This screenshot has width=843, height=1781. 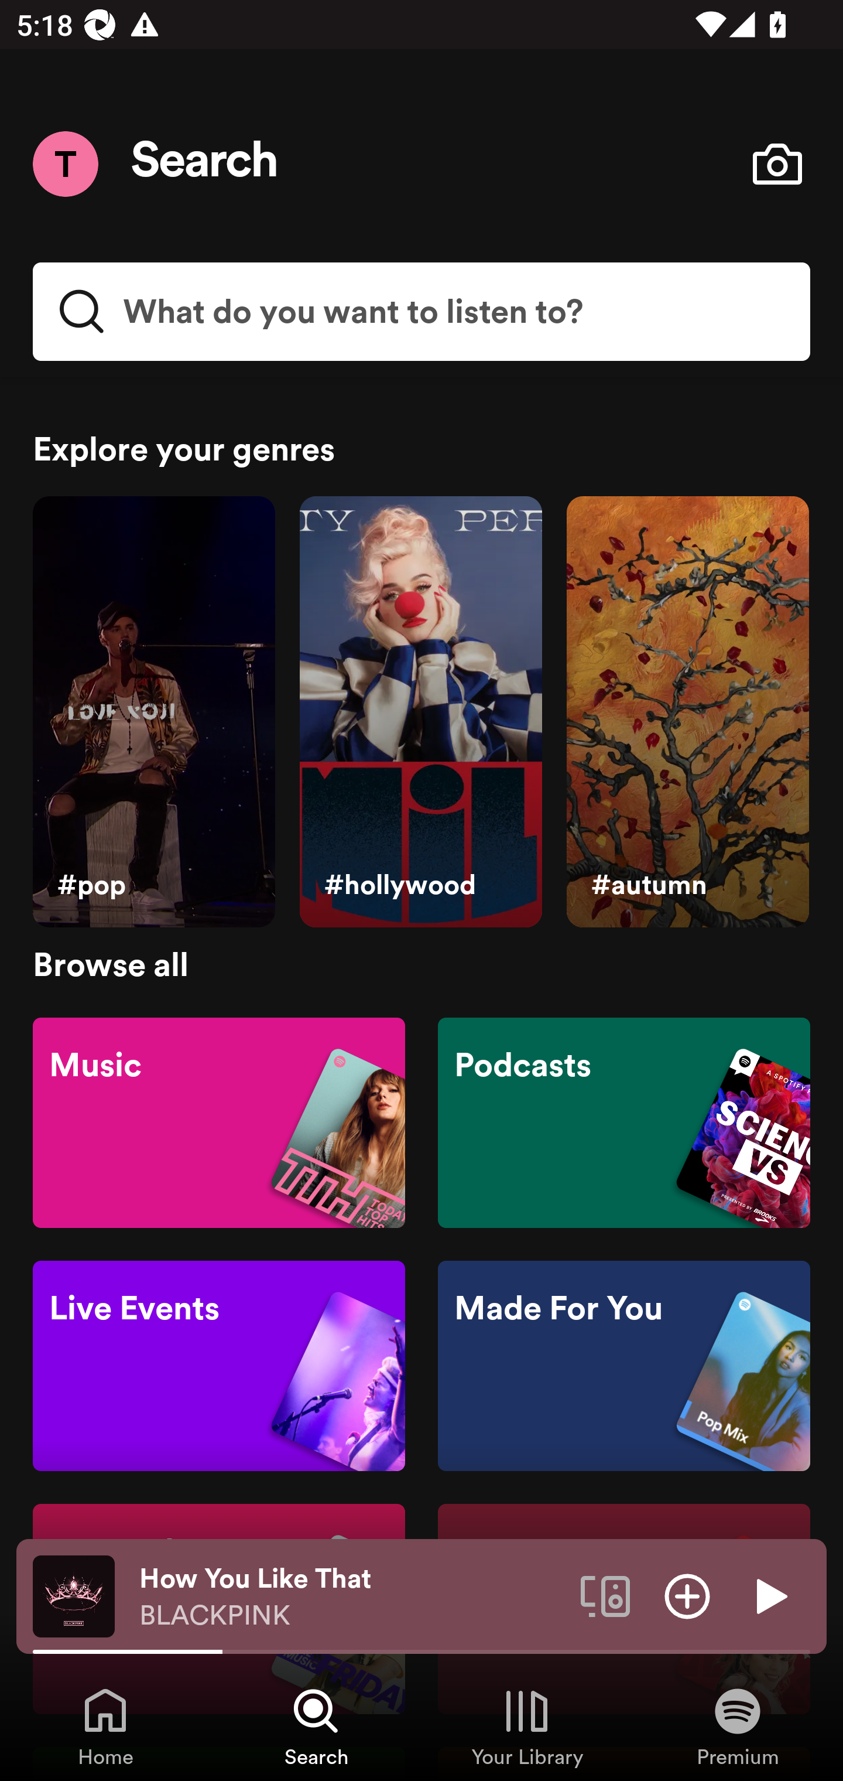 I want to click on #autumn, so click(x=687, y=712).